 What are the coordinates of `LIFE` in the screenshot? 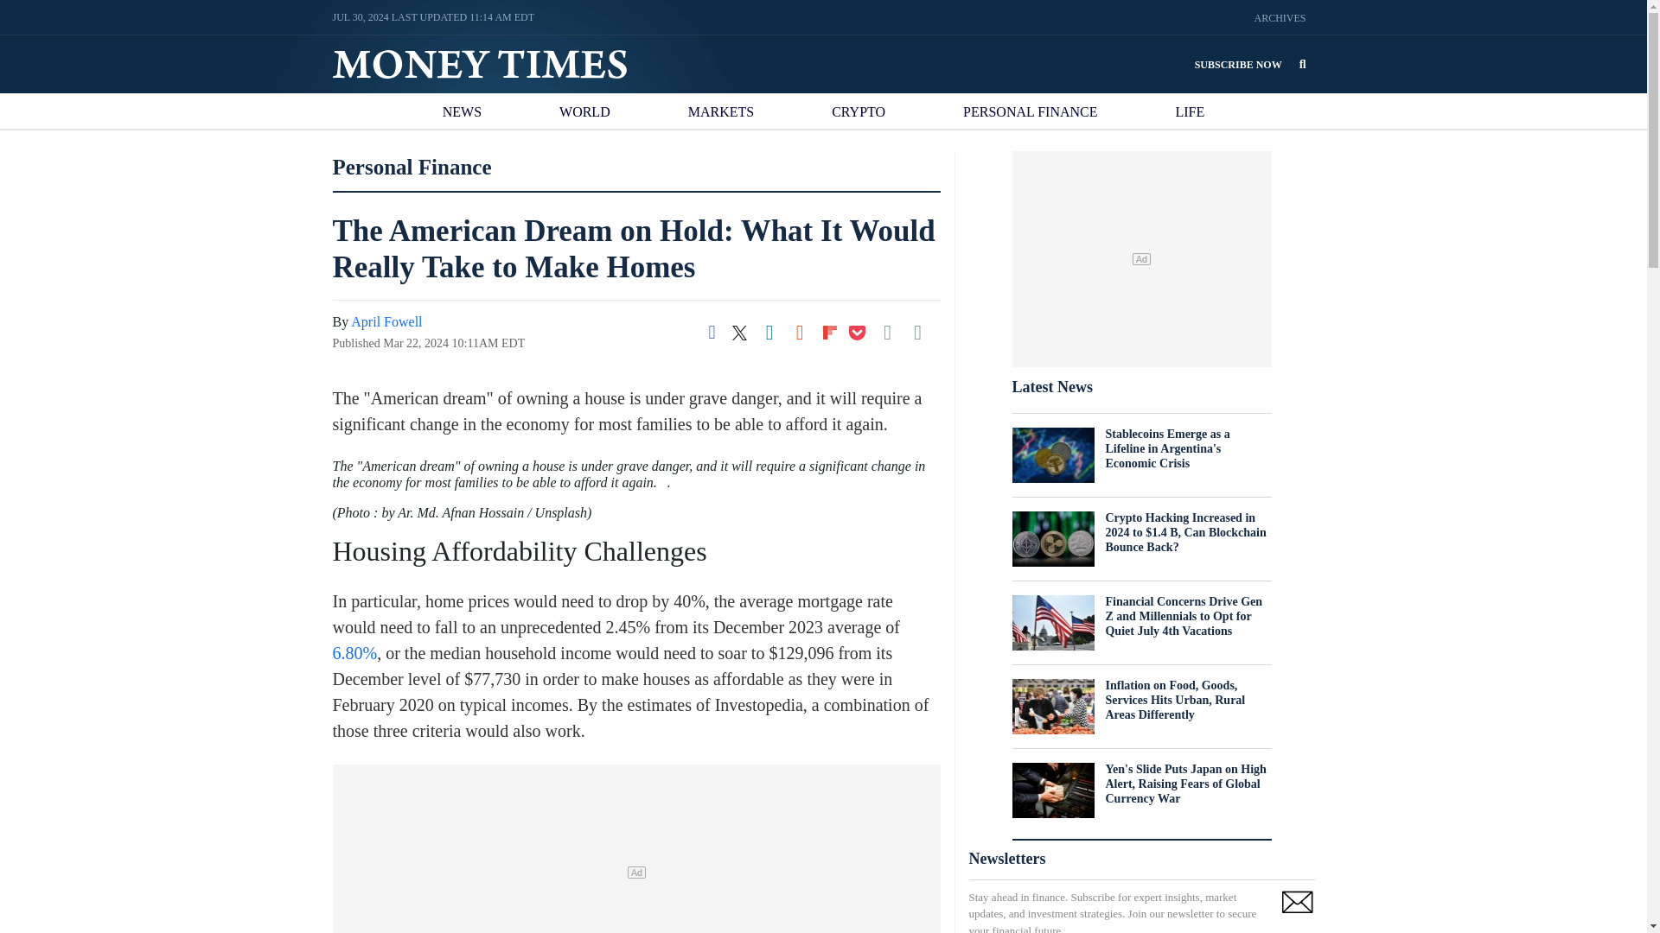 It's located at (1191, 115).